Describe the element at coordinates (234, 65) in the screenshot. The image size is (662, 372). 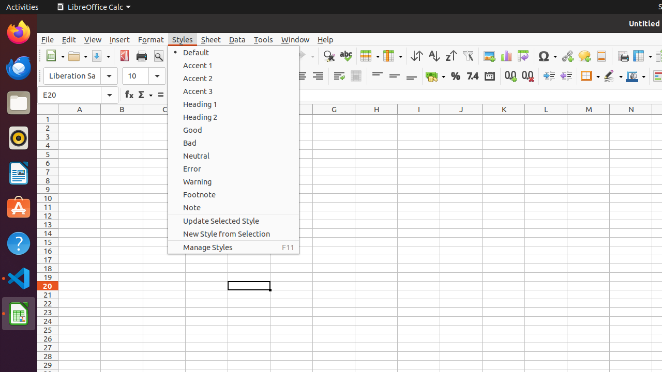
I see `Accent 1` at that location.